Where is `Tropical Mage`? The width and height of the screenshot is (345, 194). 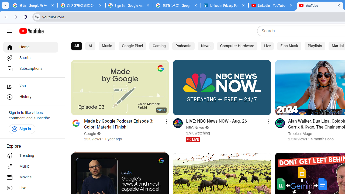 Tropical Mage is located at coordinates (300, 134).